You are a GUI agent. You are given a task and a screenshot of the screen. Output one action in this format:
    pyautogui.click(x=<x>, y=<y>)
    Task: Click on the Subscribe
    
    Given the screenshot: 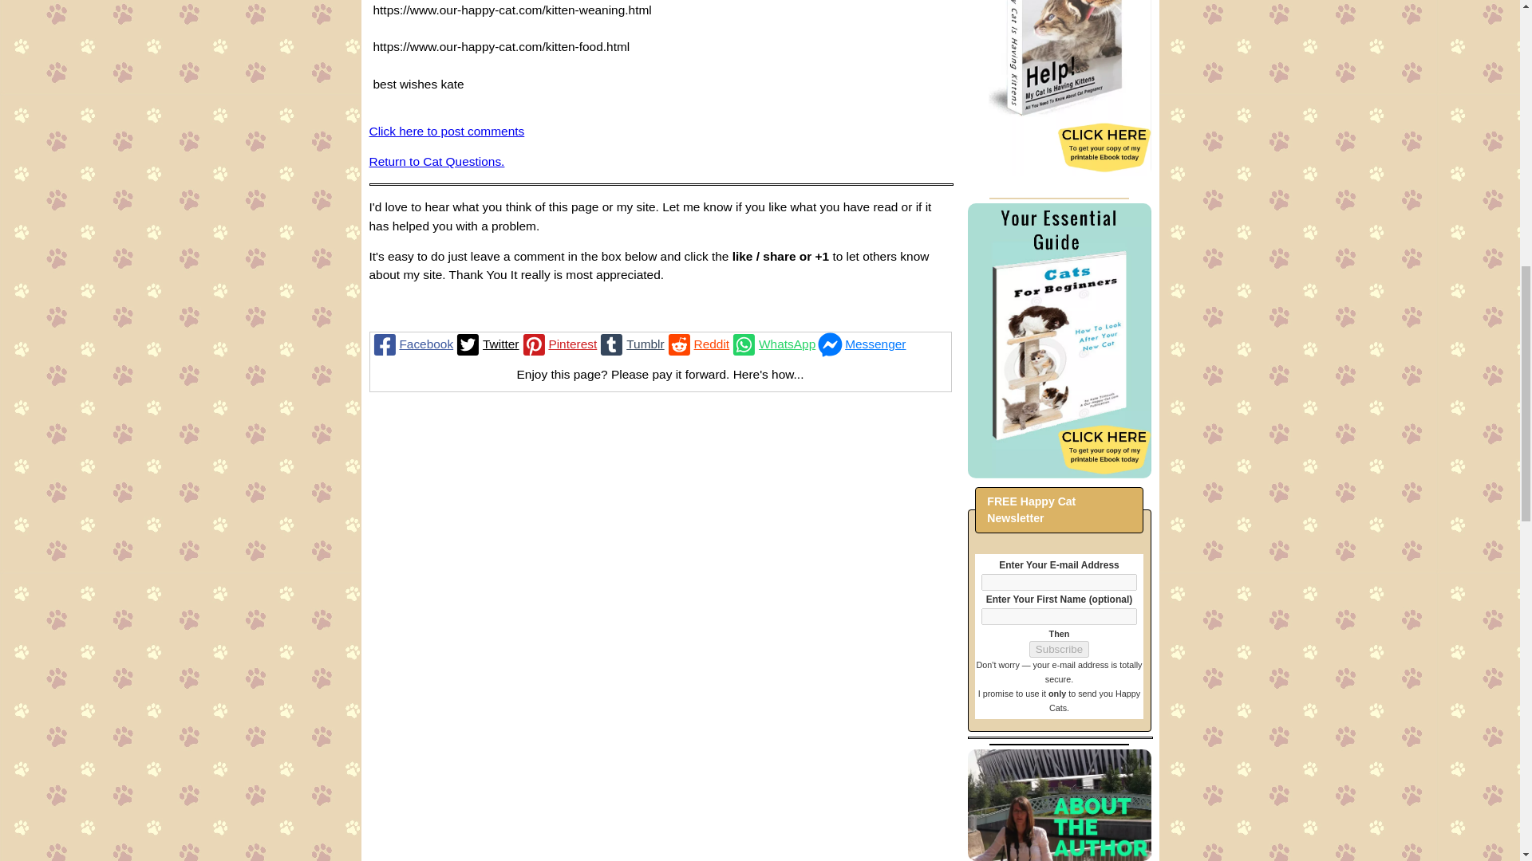 What is the action you would take?
    pyautogui.click(x=1060, y=649)
    